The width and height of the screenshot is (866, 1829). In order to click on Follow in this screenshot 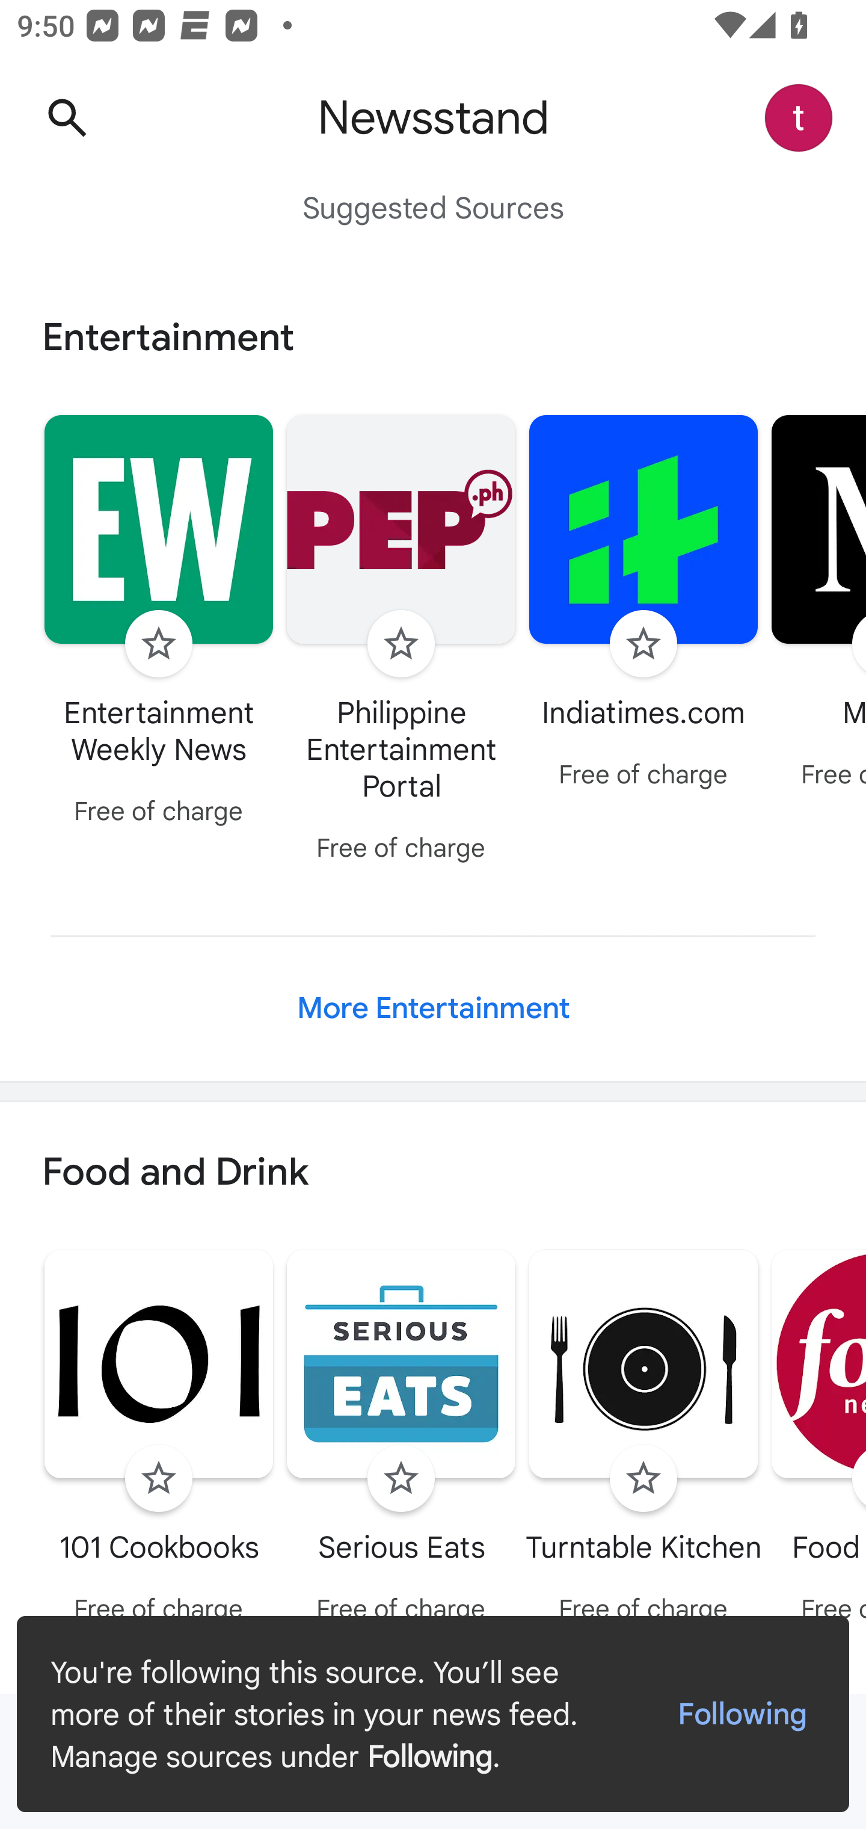, I will do `click(158, 1479)`.